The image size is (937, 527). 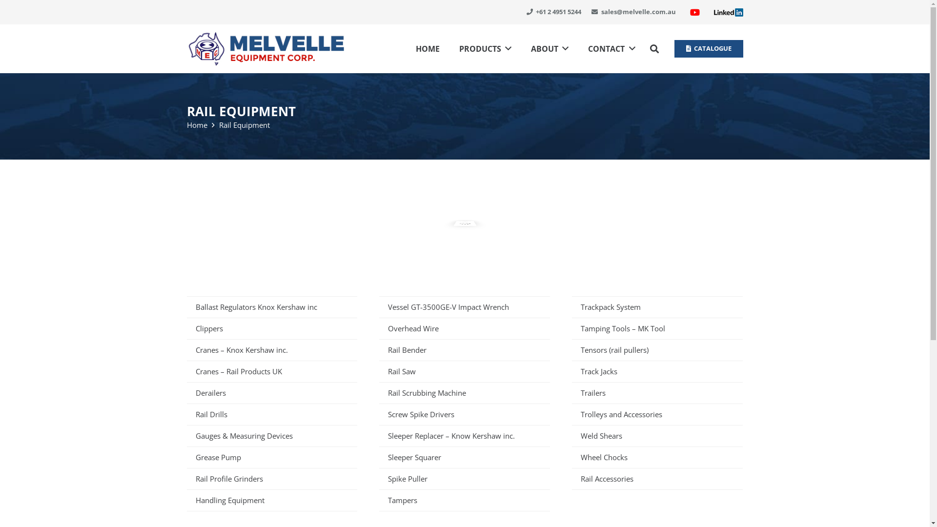 What do you see at coordinates (633, 12) in the screenshot?
I see `sales@melvelle.com.au` at bounding box center [633, 12].